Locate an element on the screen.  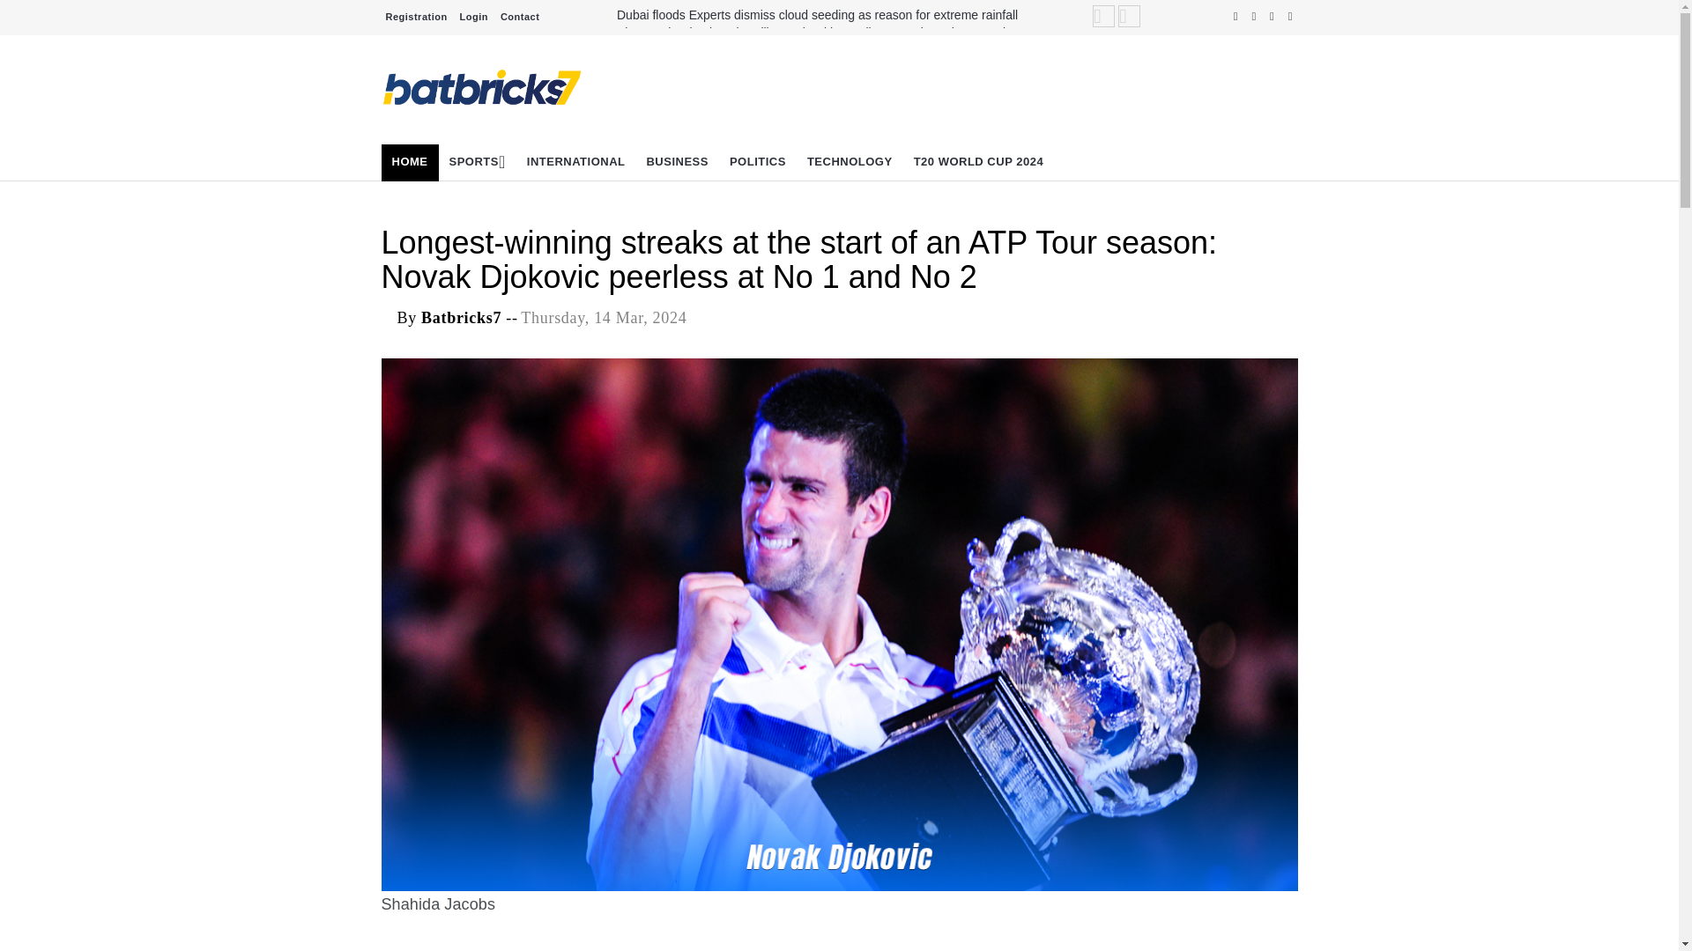
Login is located at coordinates (473, 16).